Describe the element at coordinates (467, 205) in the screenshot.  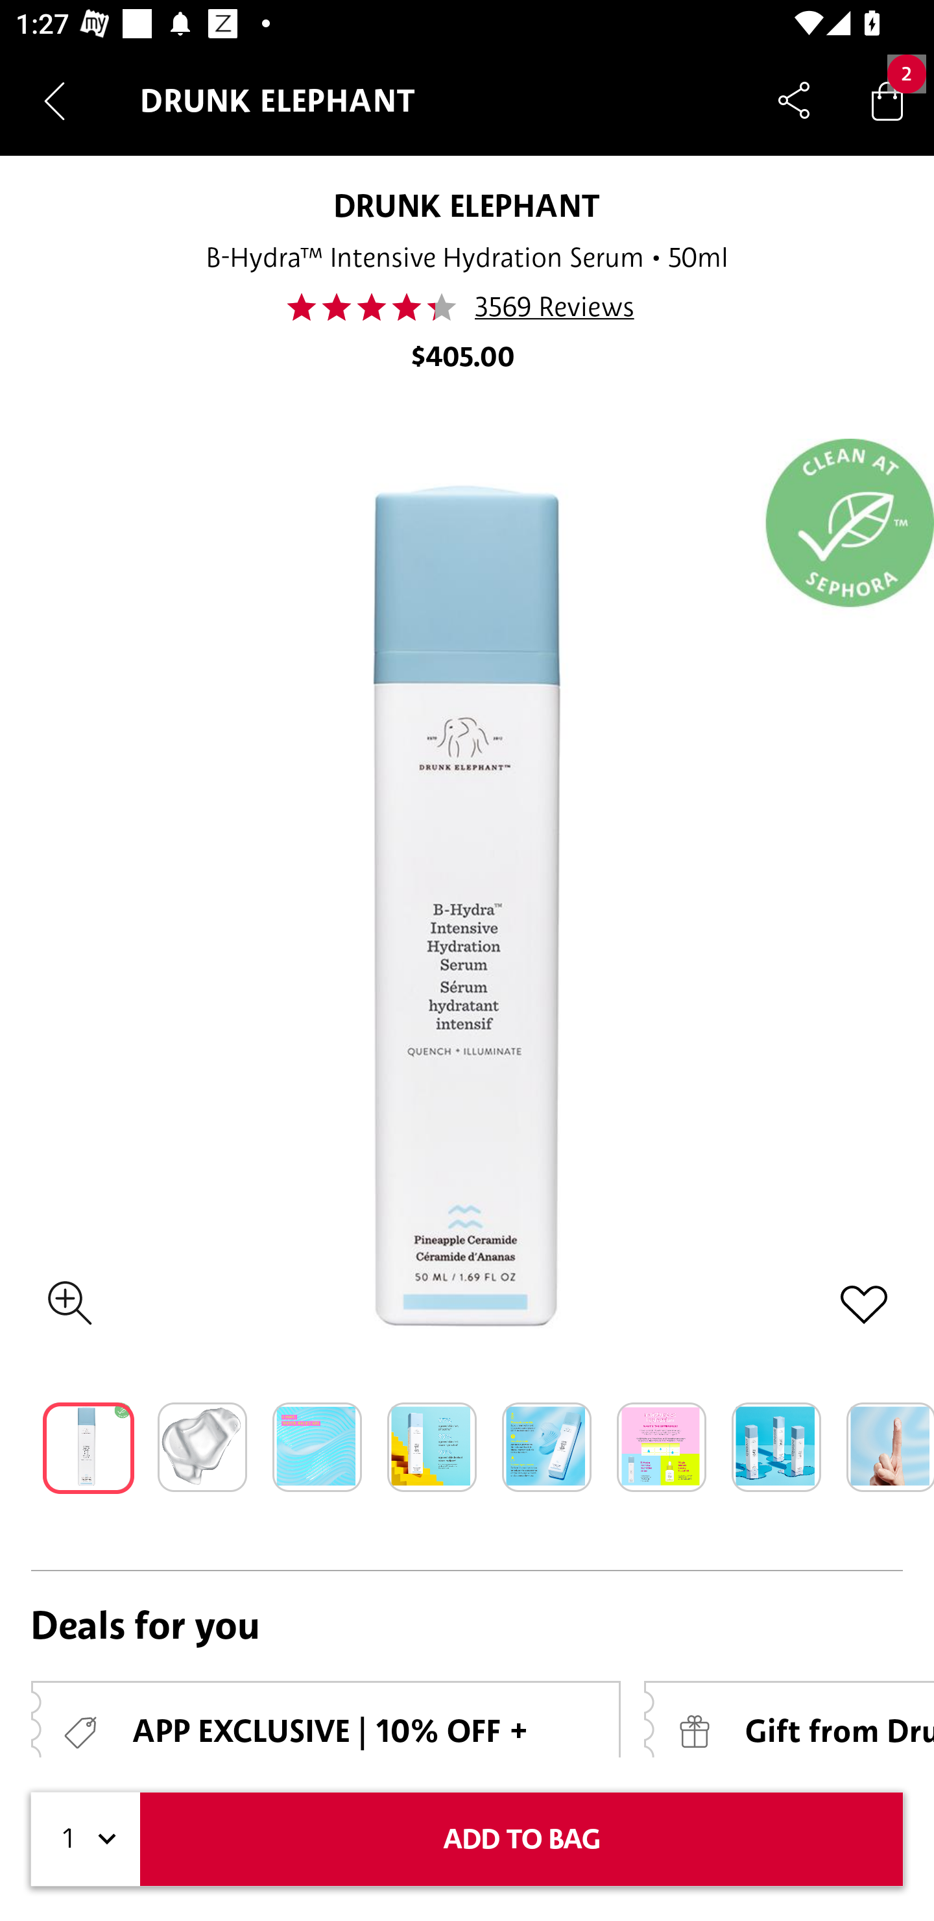
I see `DRUNK ELEPHANT` at that location.